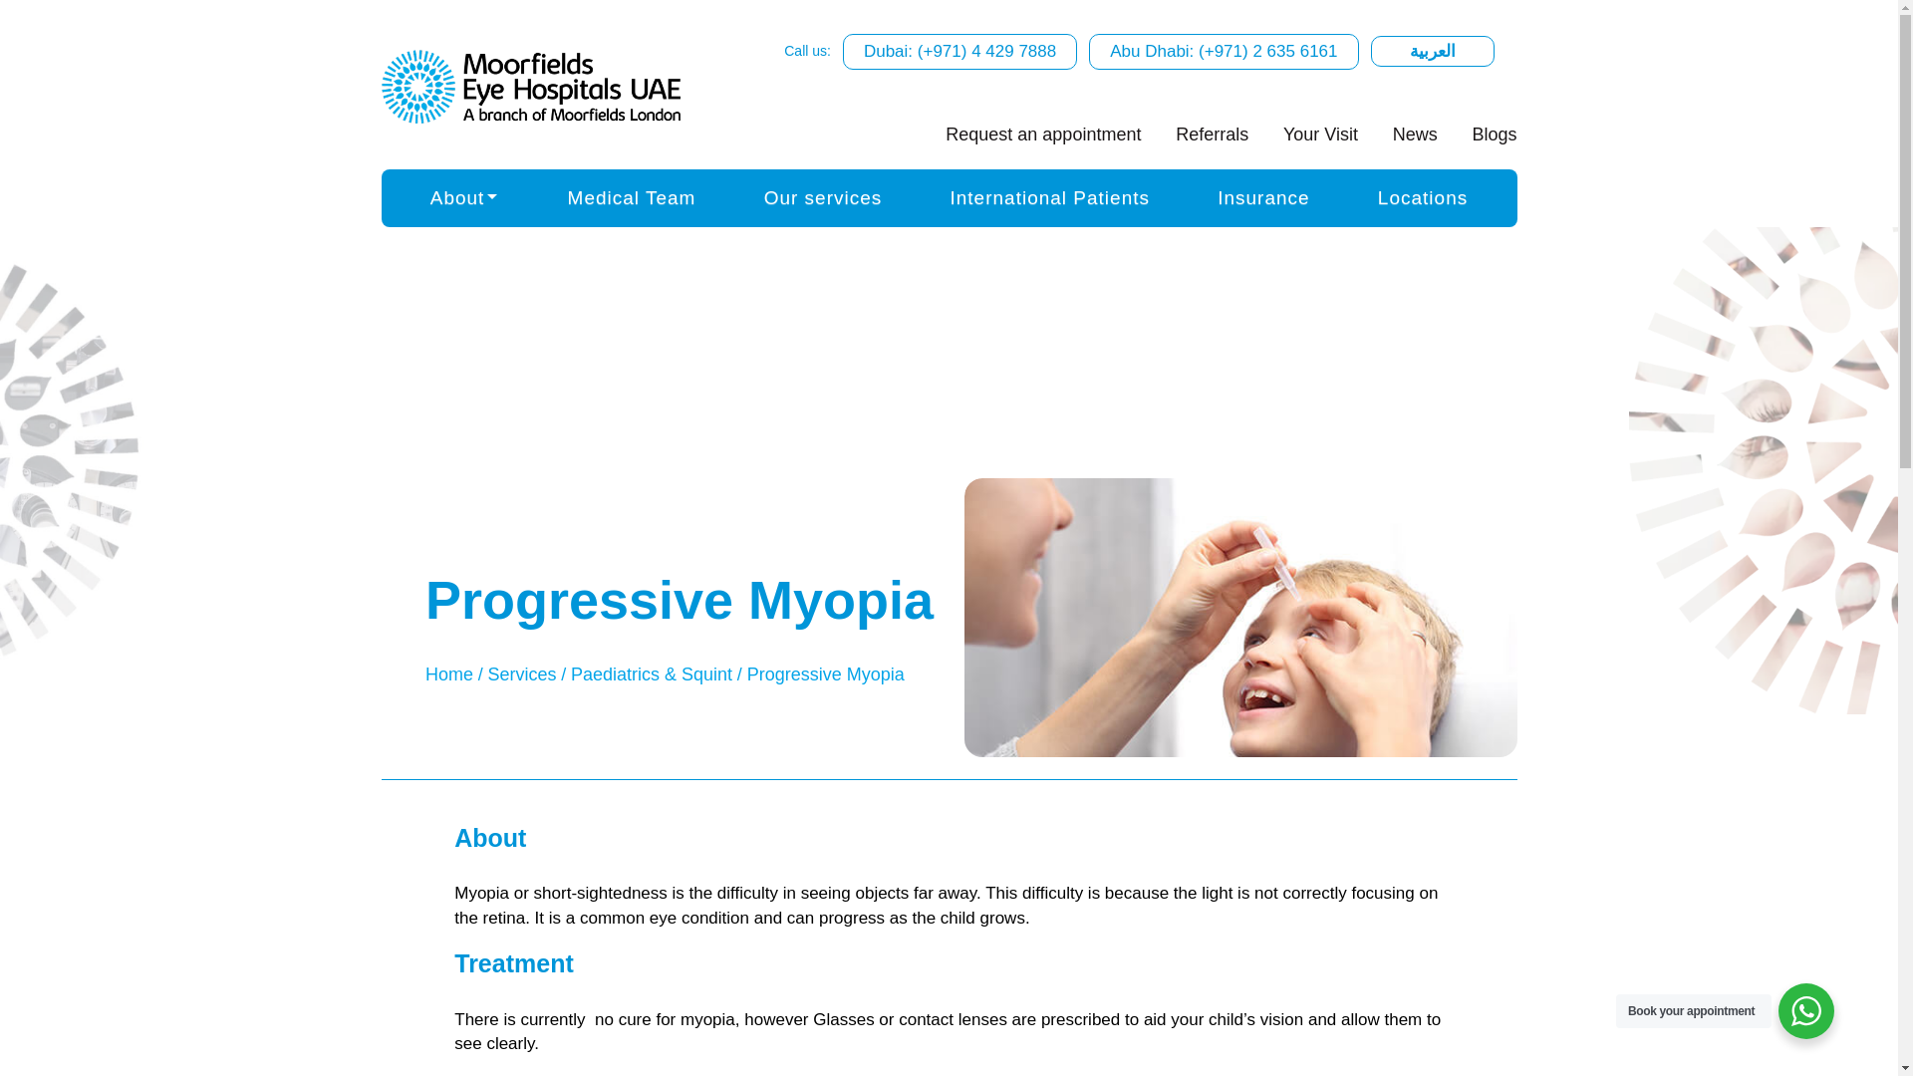  Describe the element at coordinates (1415, 134) in the screenshot. I see `News` at that location.